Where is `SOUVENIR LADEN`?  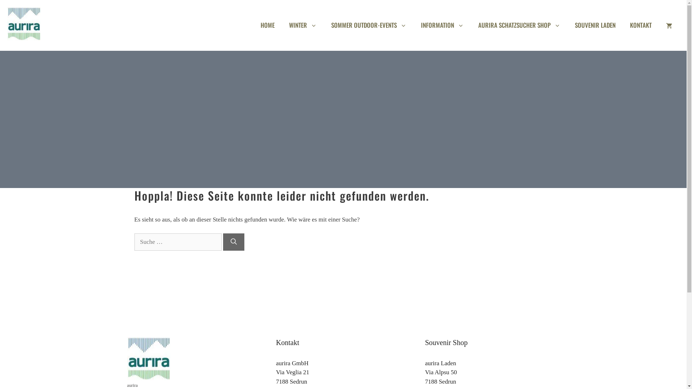
SOUVENIR LADEN is located at coordinates (595, 25).